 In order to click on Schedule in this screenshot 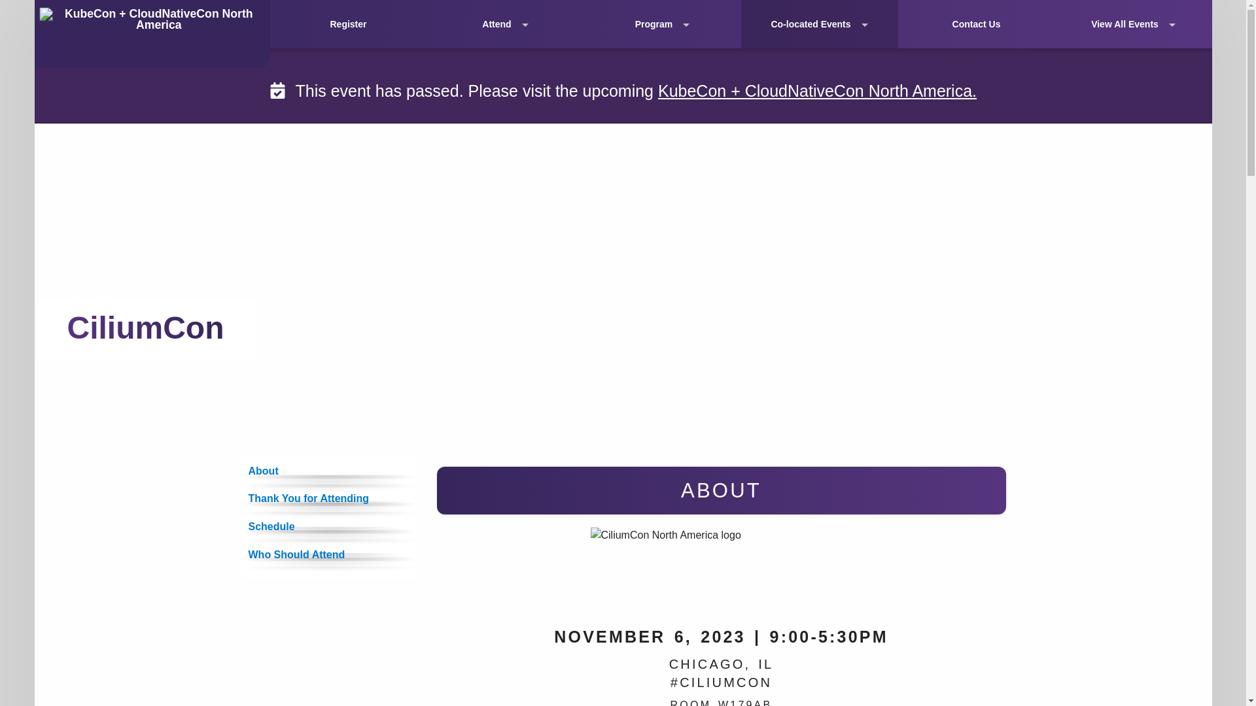, I will do `click(328, 527)`.